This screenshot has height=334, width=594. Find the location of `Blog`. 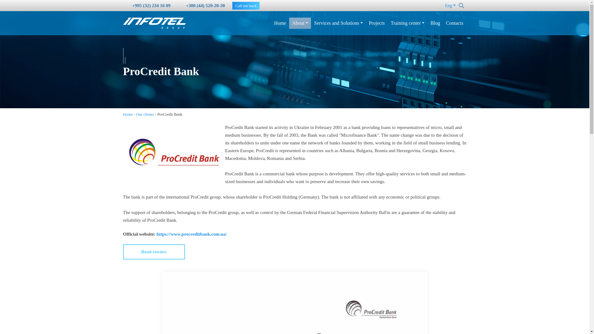

Blog is located at coordinates (435, 23).